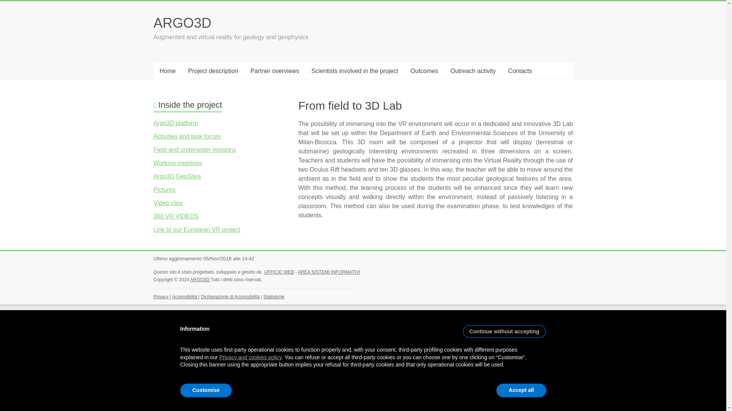 Image resolution: width=732 pixels, height=411 pixels. I want to click on Pictures, so click(164, 190).